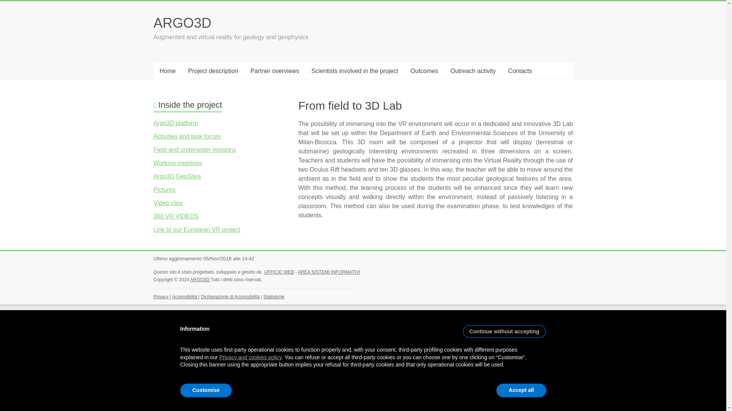 Image resolution: width=732 pixels, height=411 pixels. I want to click on Pictures, so click(164, 190).